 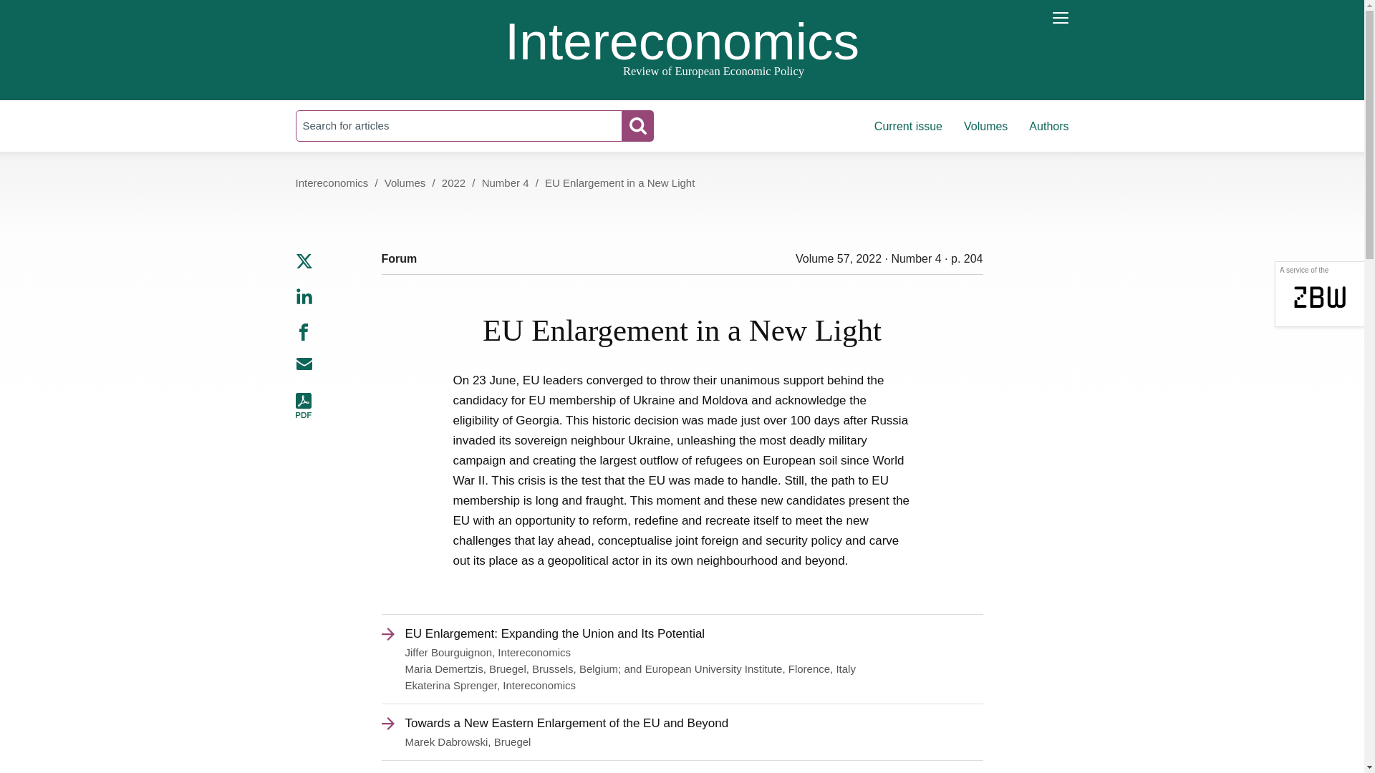 I want to click on Share on LinkedIn, so click(x=304, y=301).